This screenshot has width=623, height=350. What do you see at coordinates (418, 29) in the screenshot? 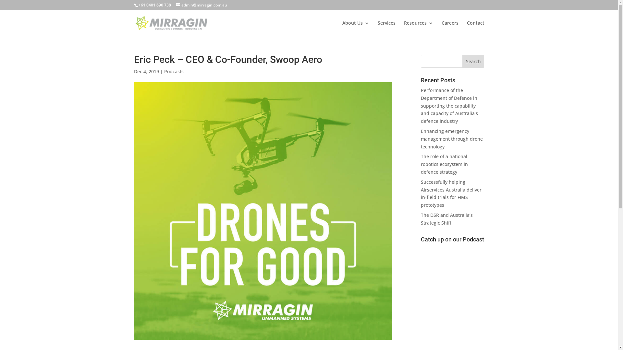
I see `Resources` at bounding box center [418, 29].